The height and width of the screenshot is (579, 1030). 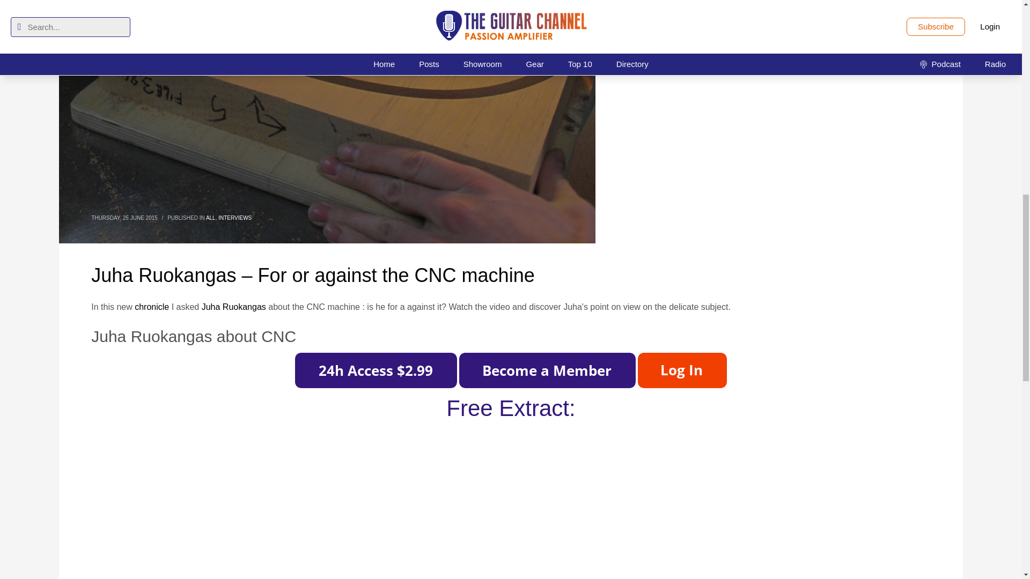 What do you see at coordinates (235, 218) in the screenshot?
I see `INTERVIEWS` at bounding box center [235, 218].